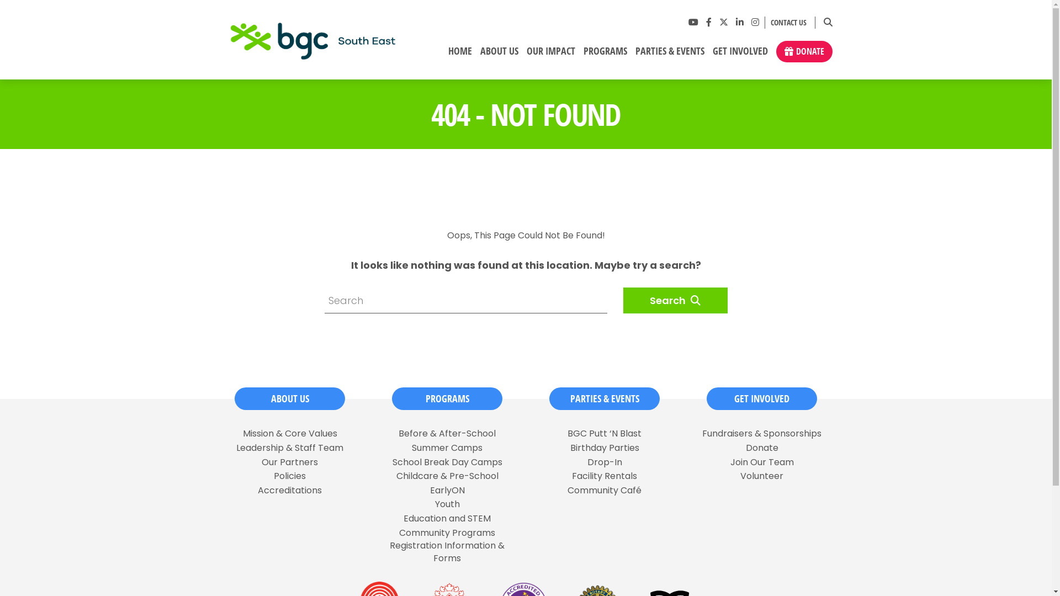 Image resolution: width=1060 pixels, height=596 pixels. I want to click on Registration Information & Forms, so click(447, 552).